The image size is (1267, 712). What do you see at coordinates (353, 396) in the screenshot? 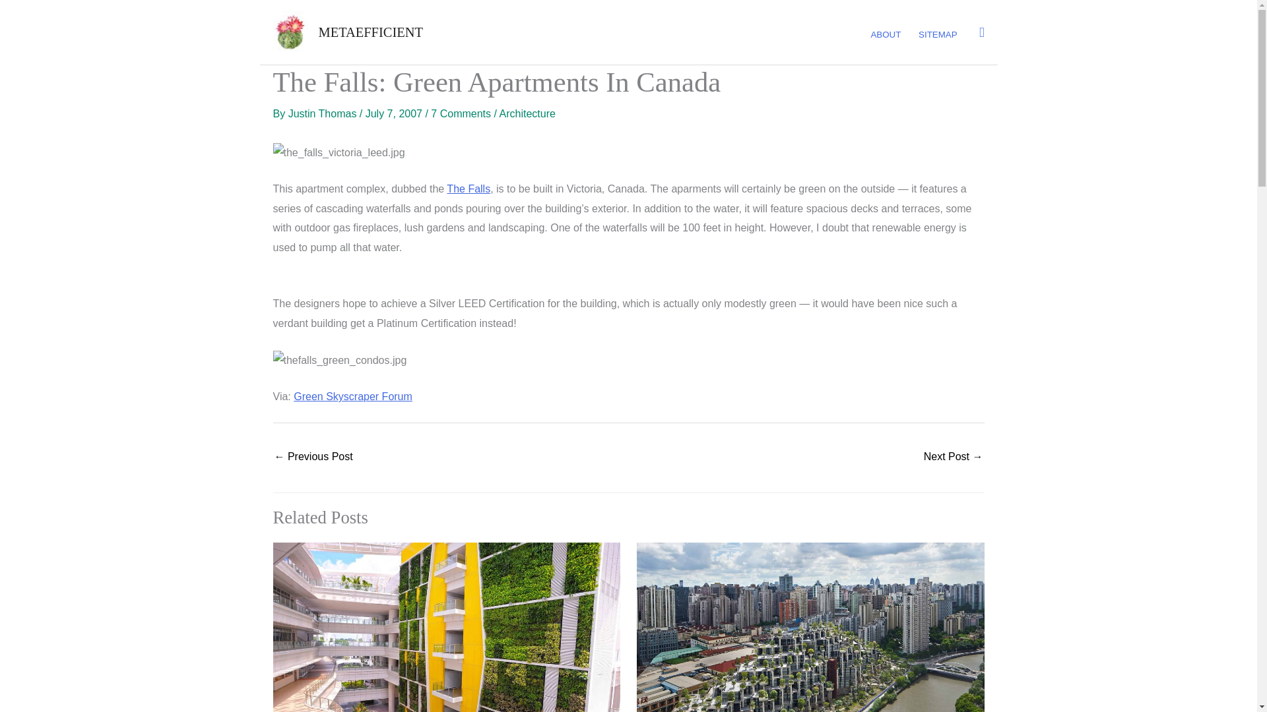
I see `Green Skyscraper Forum` at bounding box center [353, 396].